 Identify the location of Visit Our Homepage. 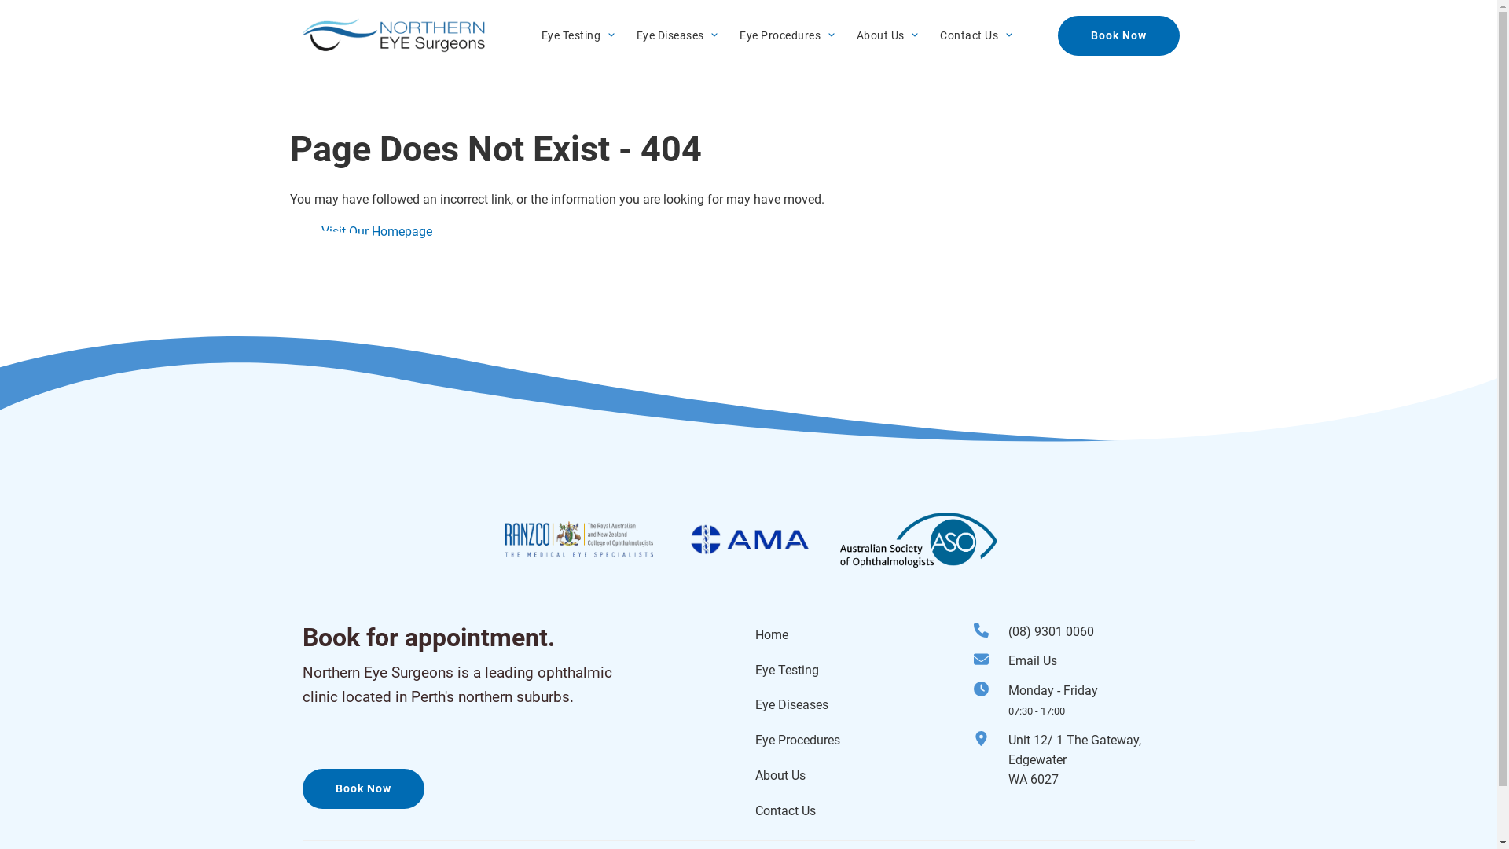
(376, 231).